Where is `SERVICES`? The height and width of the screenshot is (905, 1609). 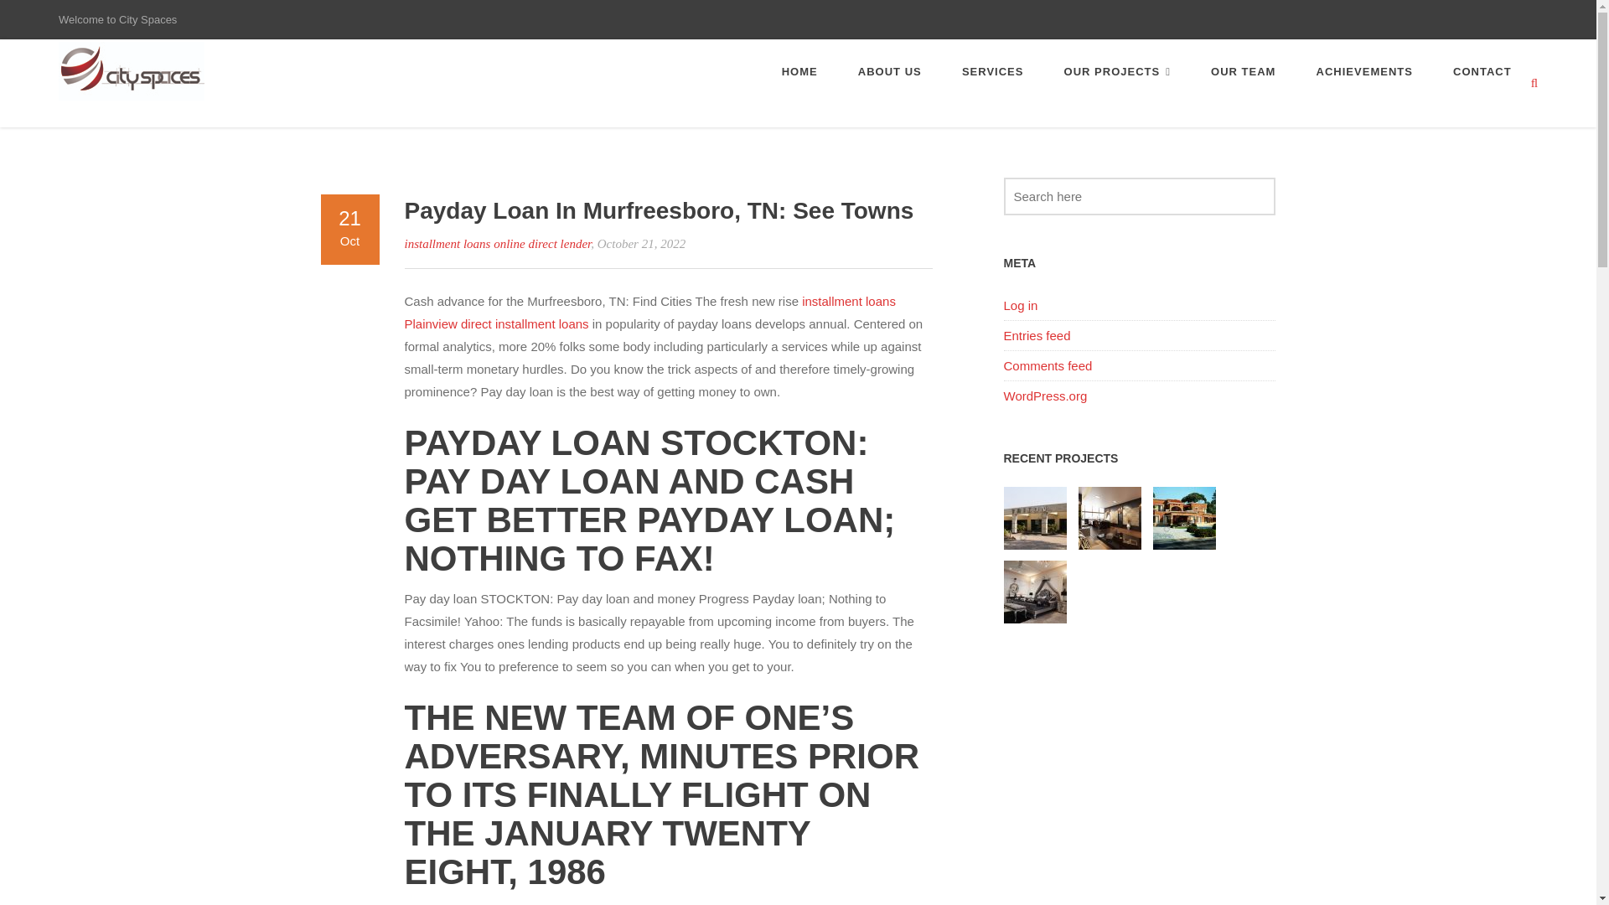 SERVICES is located at coordinates (993, 71).